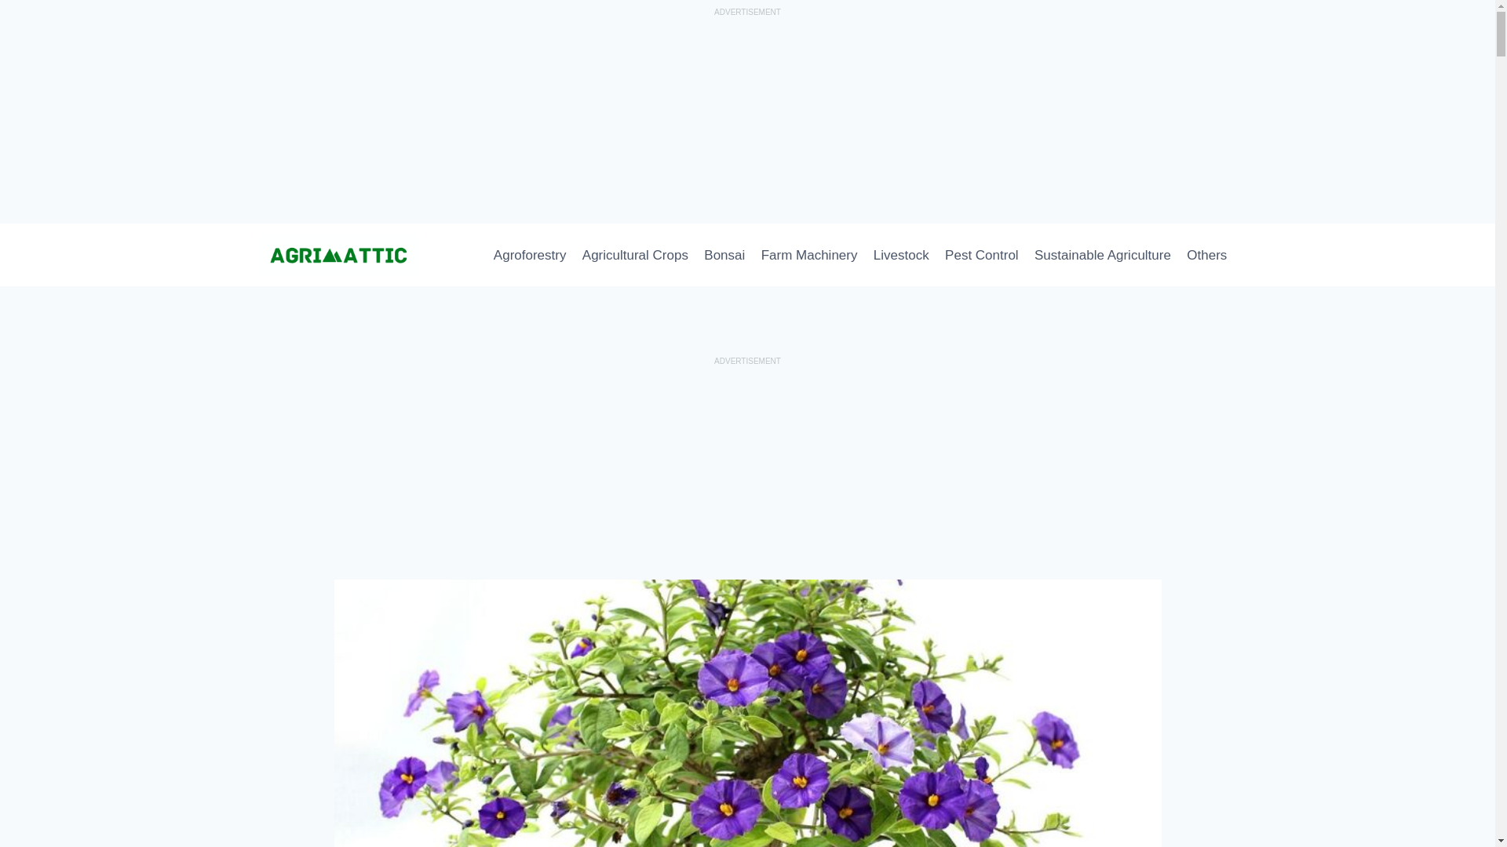 The image size is (1507, 847). What do you see at coordinates (1102, 256) in the screenshot?
I see `Sustainable Agriculture` at bounding box center [1102, 256].